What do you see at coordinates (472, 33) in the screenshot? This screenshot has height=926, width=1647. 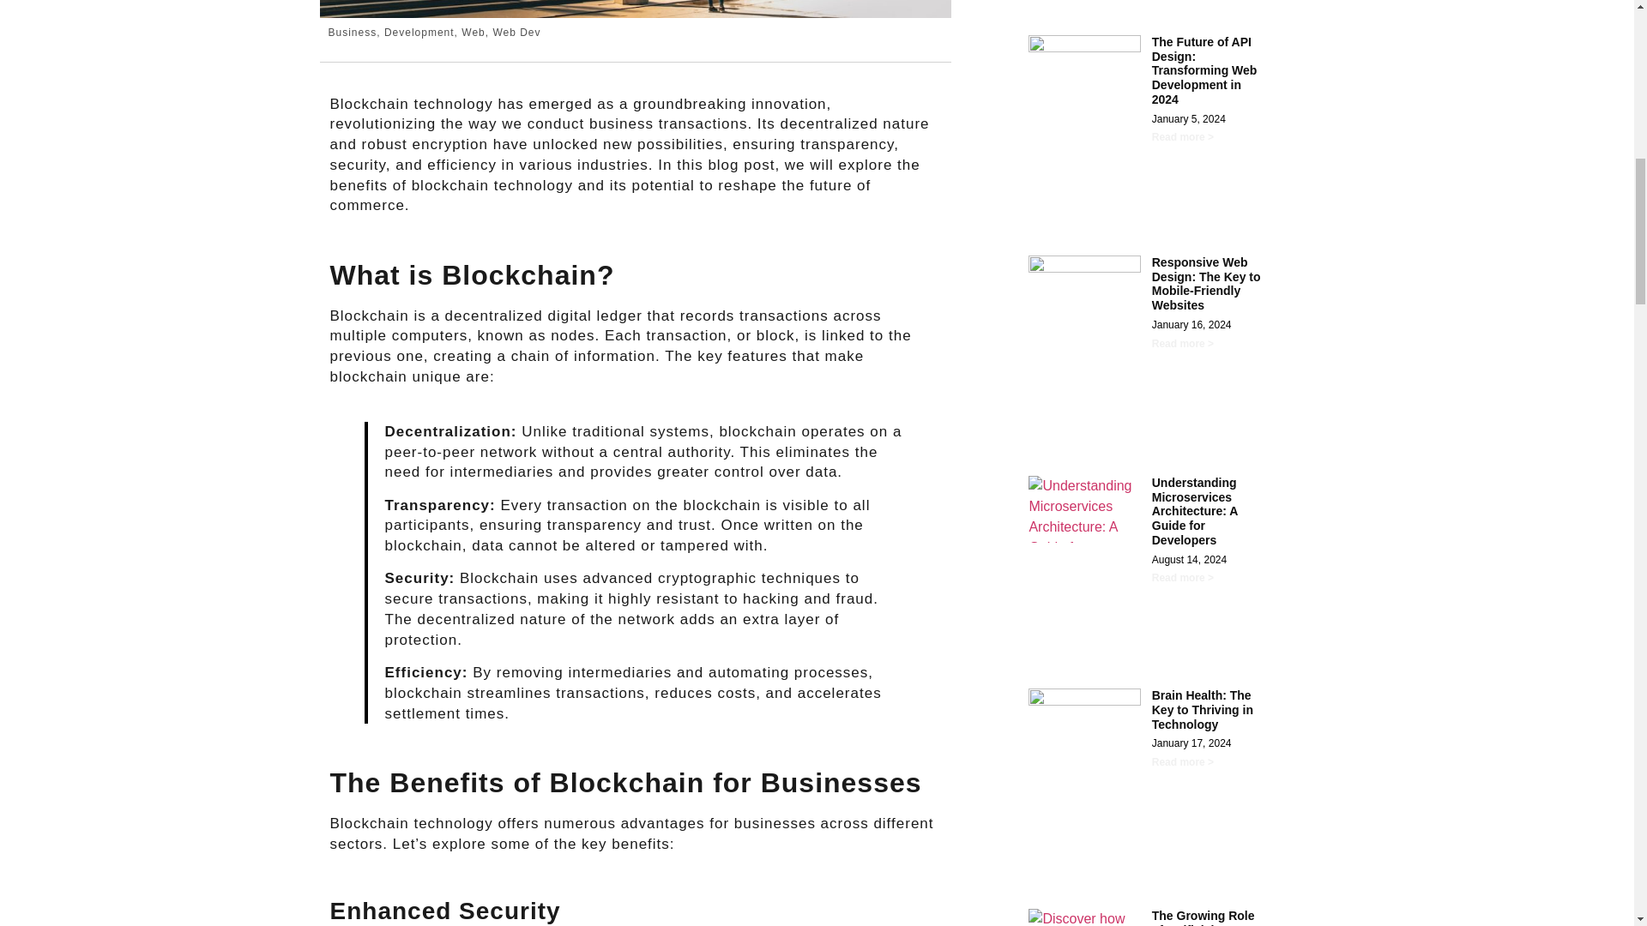 I see `Web` at bounding box center [472, 33].